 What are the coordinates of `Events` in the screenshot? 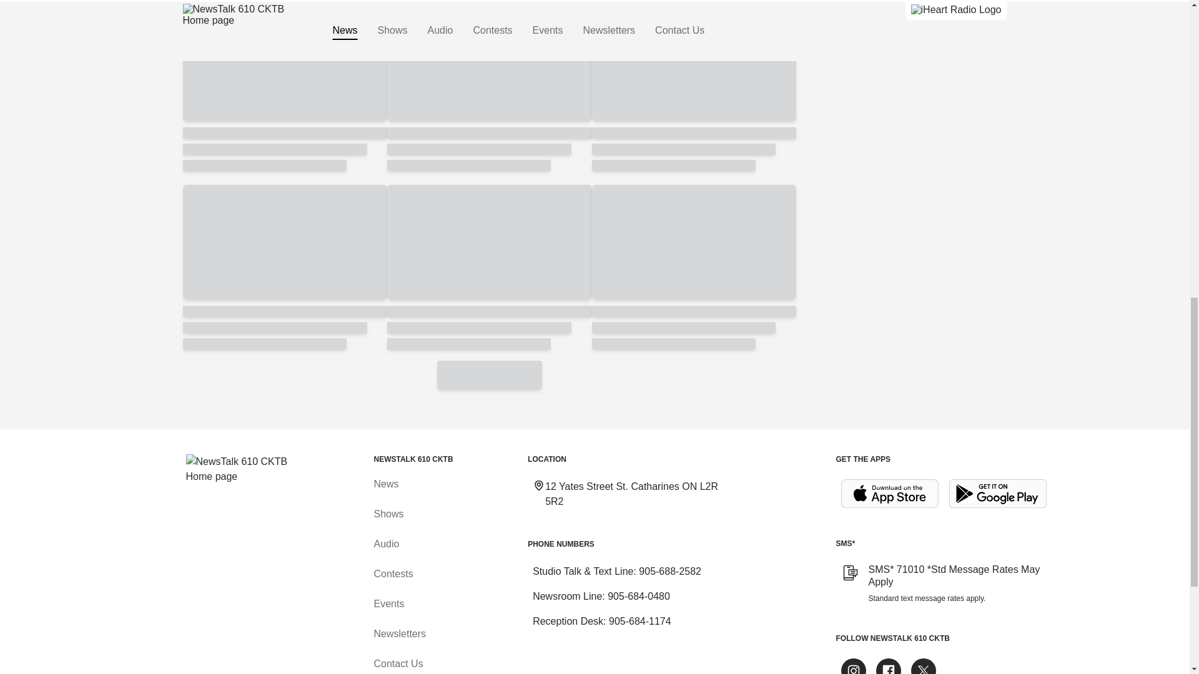 It's located at (388, 604).